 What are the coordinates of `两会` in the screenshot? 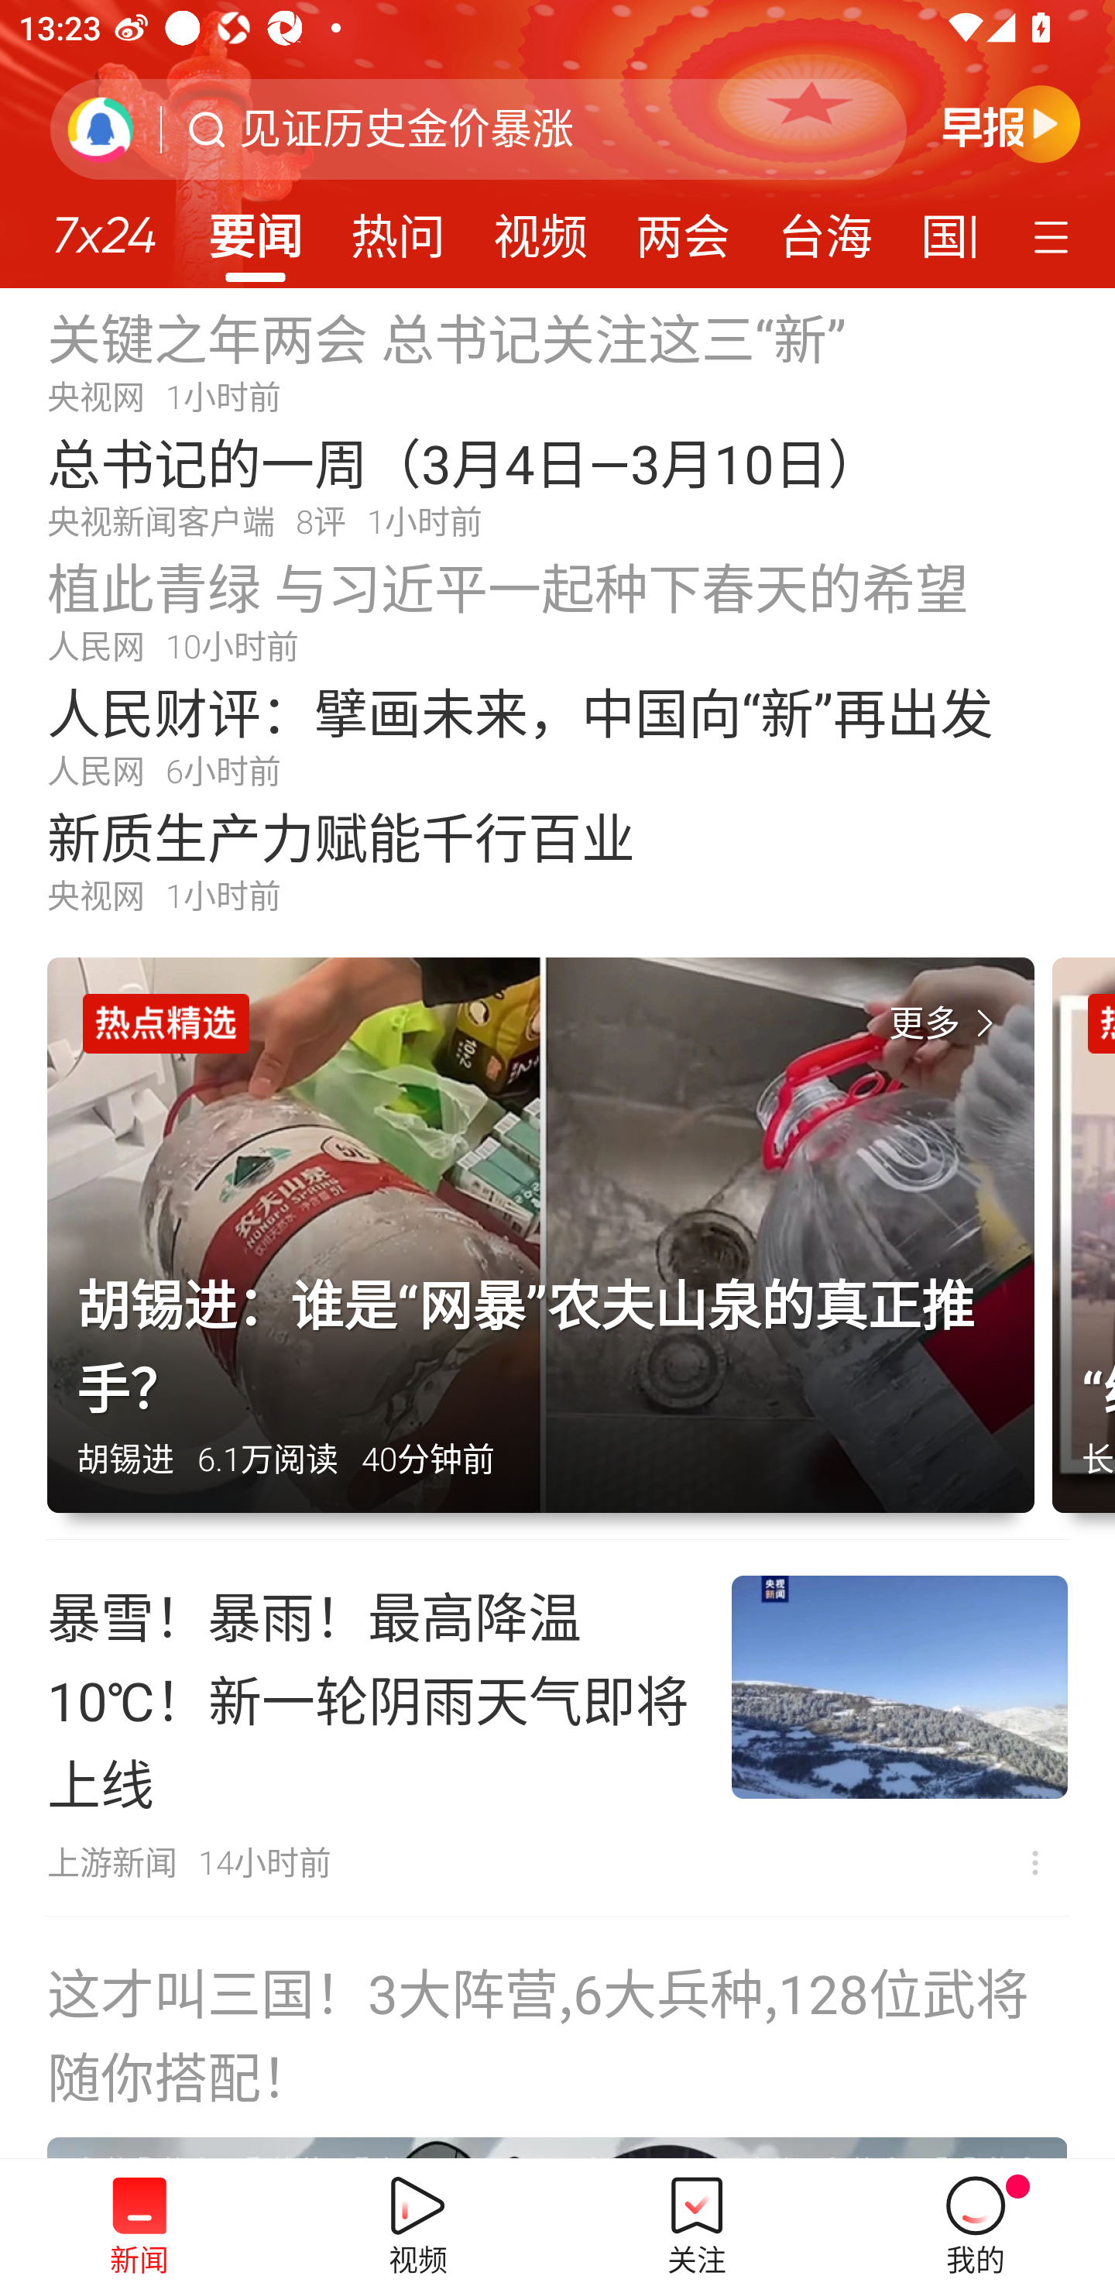 It's located at (683, 228).